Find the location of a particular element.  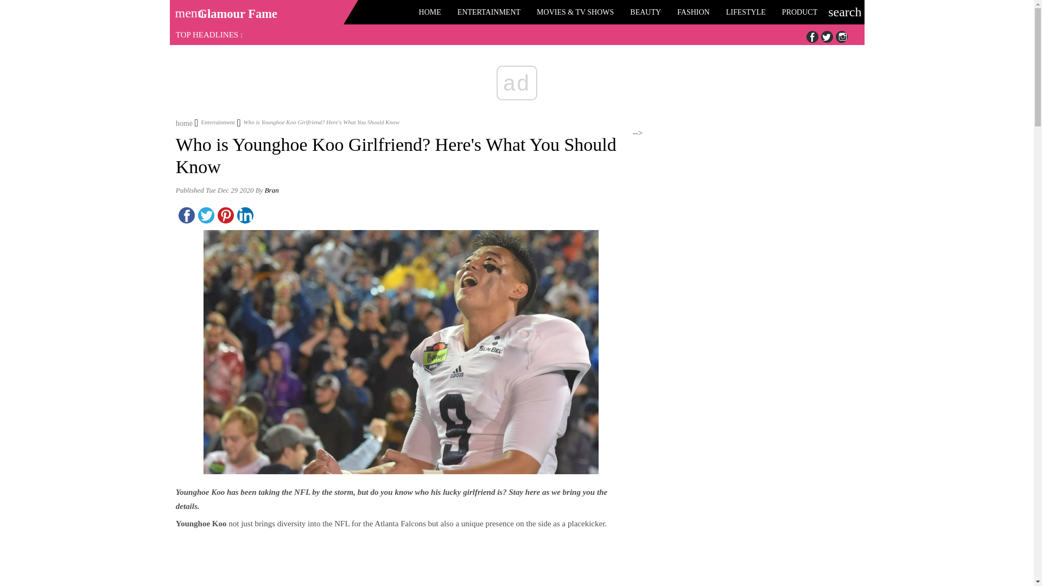

FASHION is located at coordinates (693, 12).